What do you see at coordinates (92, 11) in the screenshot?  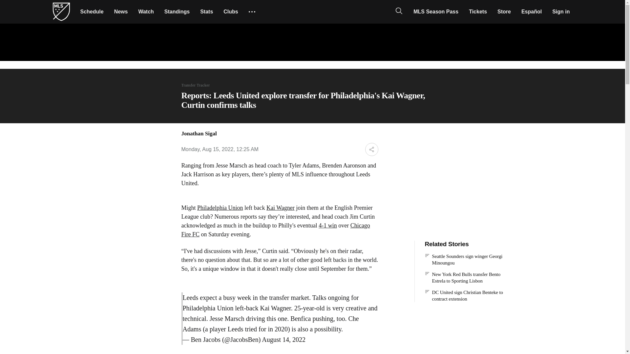 I see `Schedule` at bounding box center [92, 11].